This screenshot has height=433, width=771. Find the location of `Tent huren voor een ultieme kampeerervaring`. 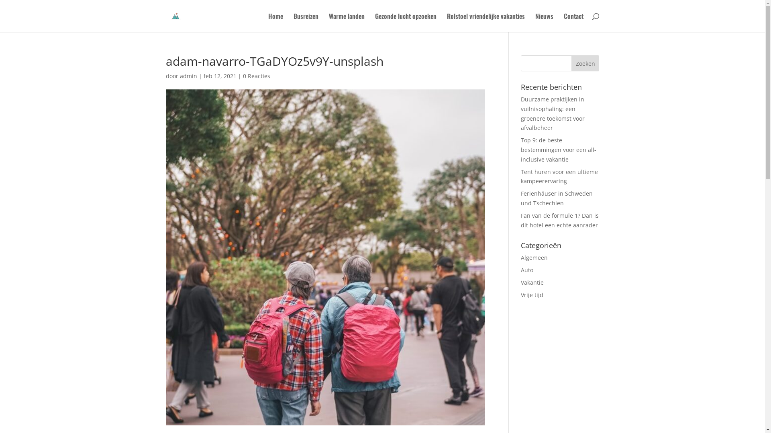

Tent huren voor een ultieme kampeerervaring is located at coordinates (559, 176).